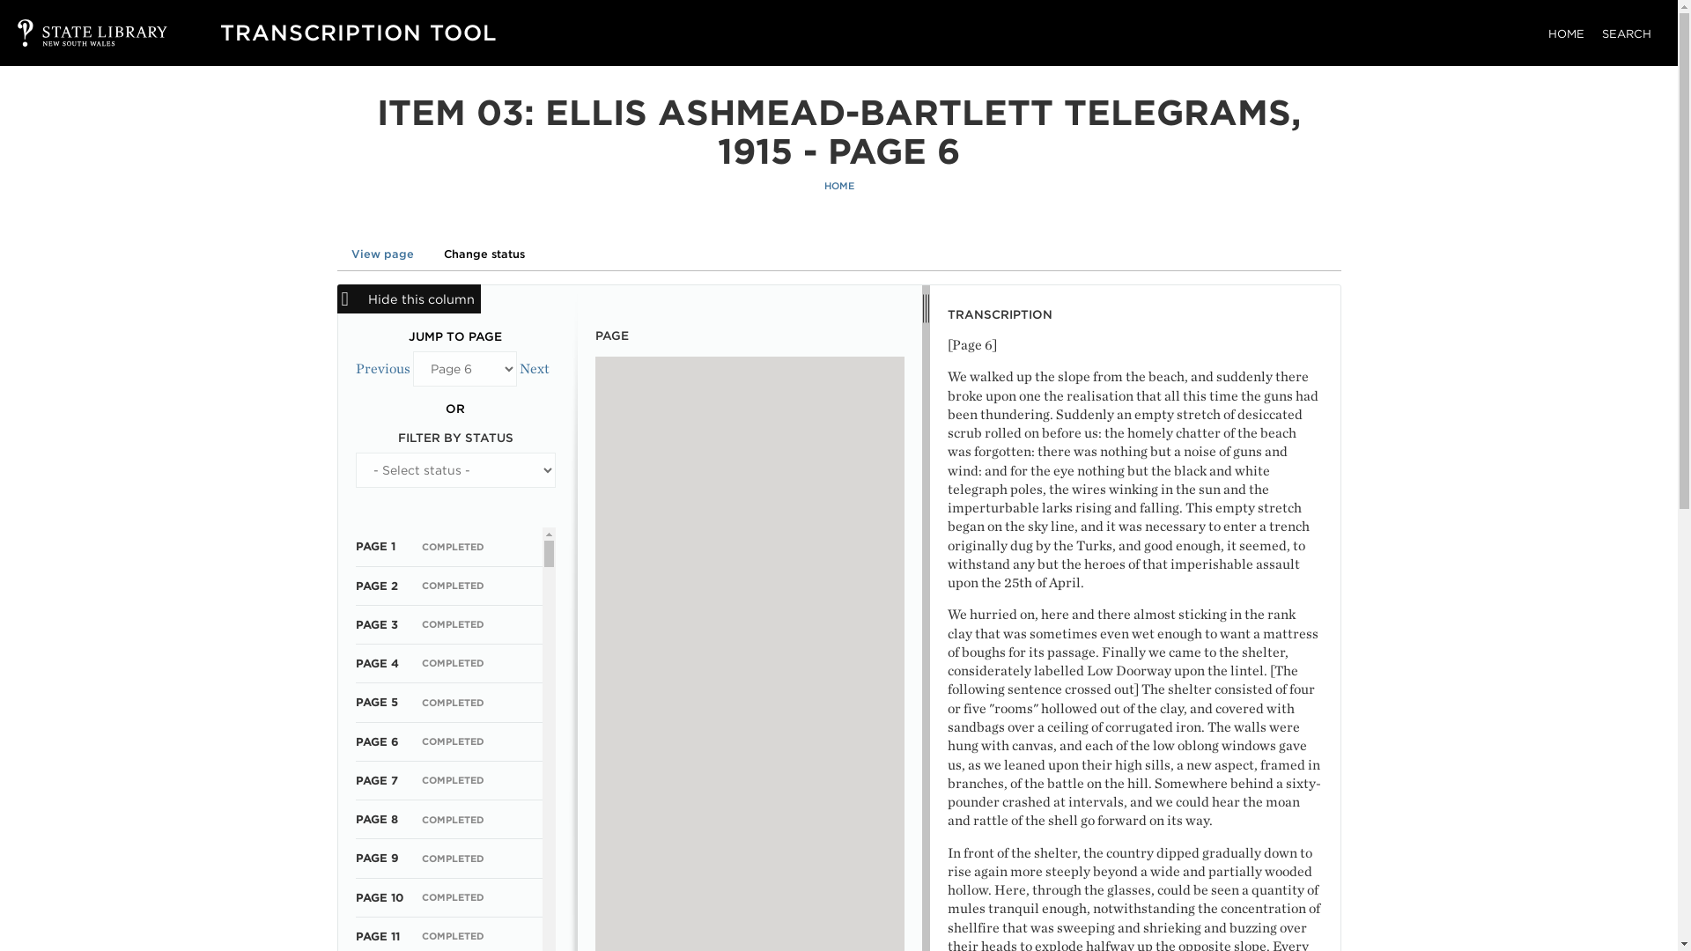 Image resolution: width=1691 pixels, height=951 pixels. Describe the element at coordinates (534, 368) in the screenshot. I see `Next` at that location.